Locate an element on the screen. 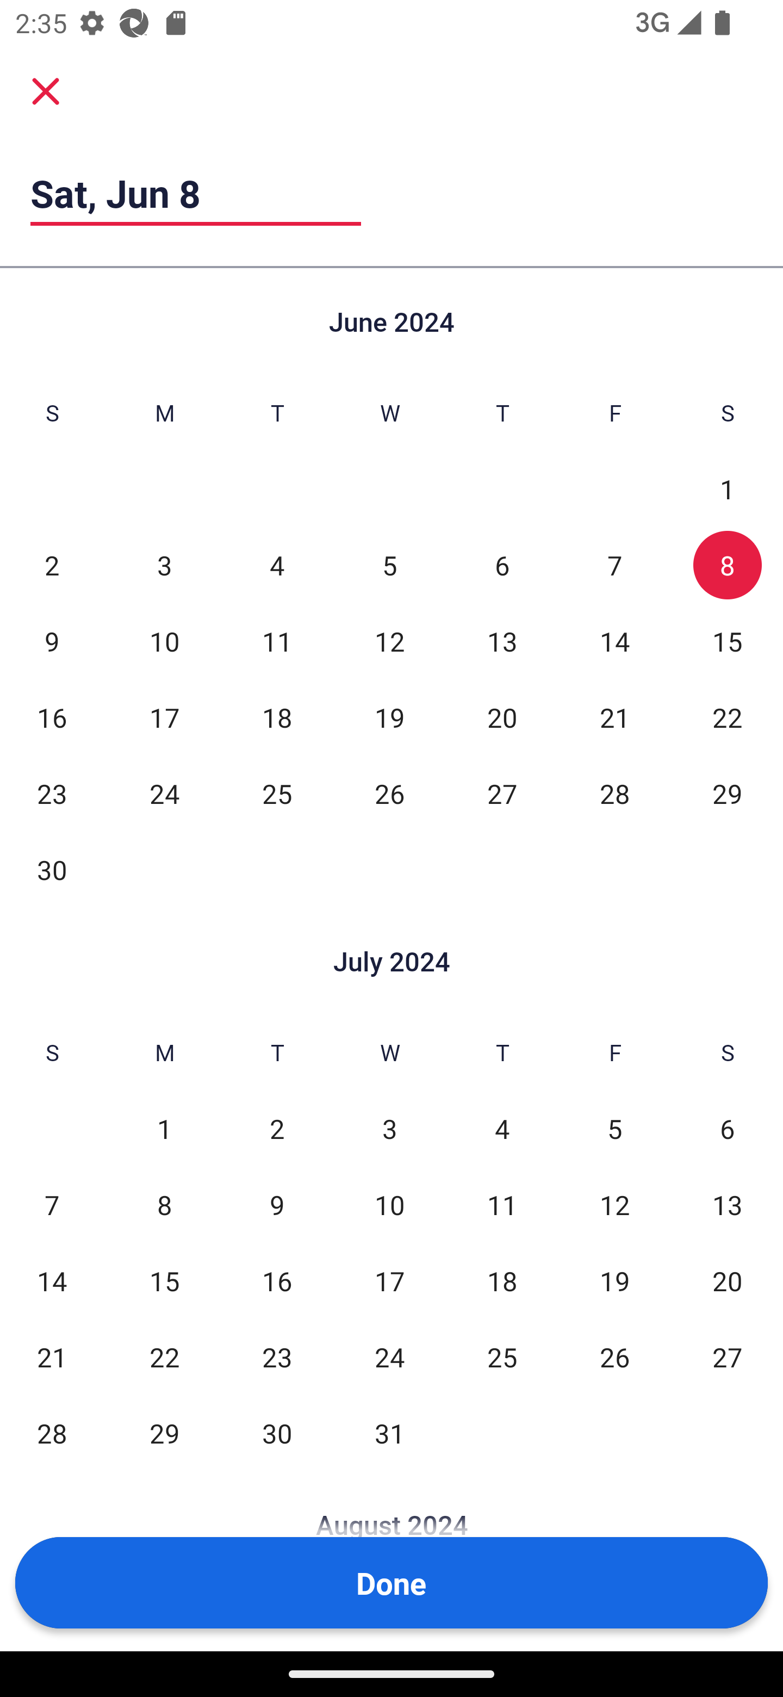 This screenshot has width=783, height=1697. 8 Mon, Jul 8, Not Selected is located at coordinates (164, 1204).